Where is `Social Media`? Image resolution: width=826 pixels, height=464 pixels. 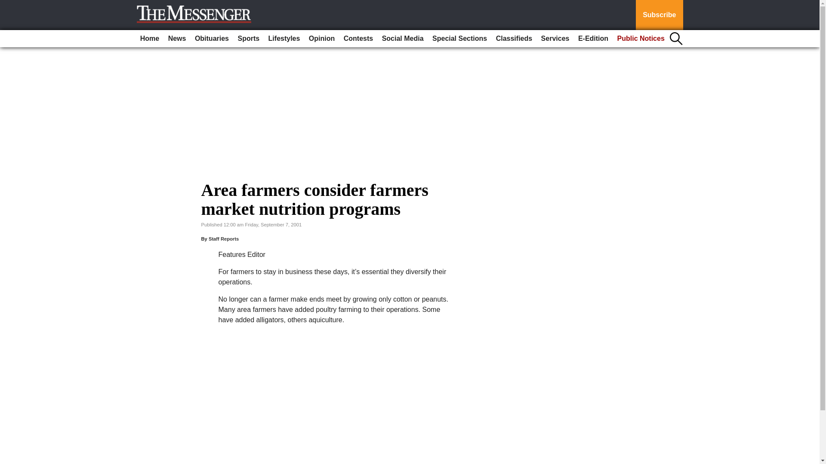
Social Media is located at coordinates (403, 39).